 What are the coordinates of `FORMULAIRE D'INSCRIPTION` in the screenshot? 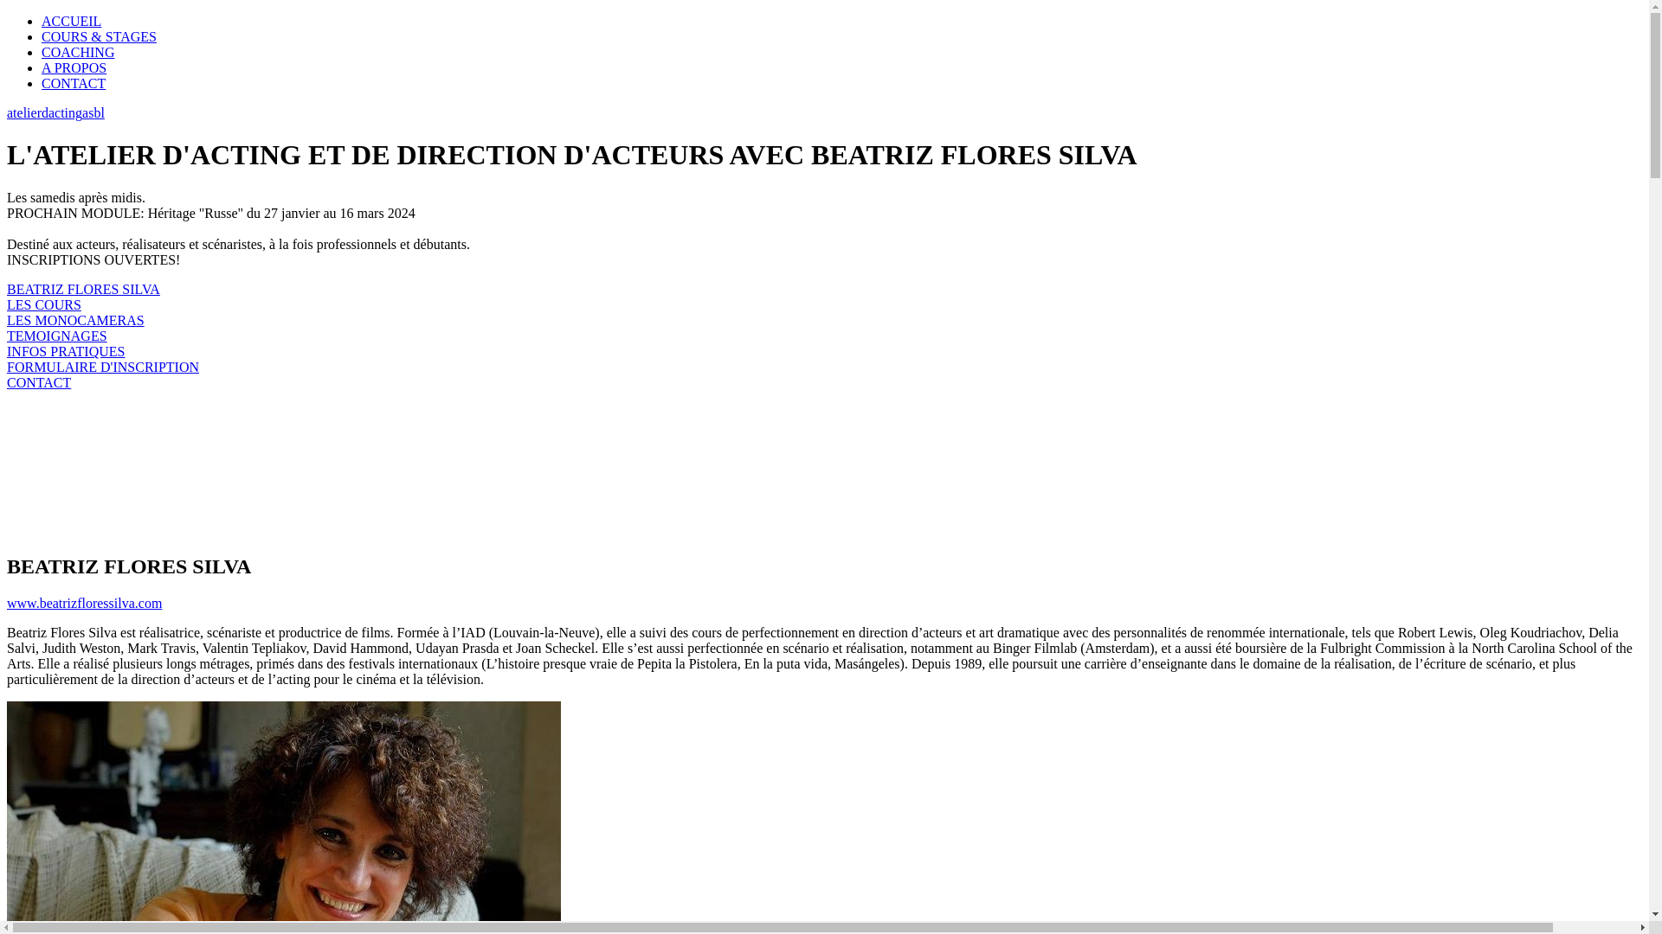 It's located at (103, 367).